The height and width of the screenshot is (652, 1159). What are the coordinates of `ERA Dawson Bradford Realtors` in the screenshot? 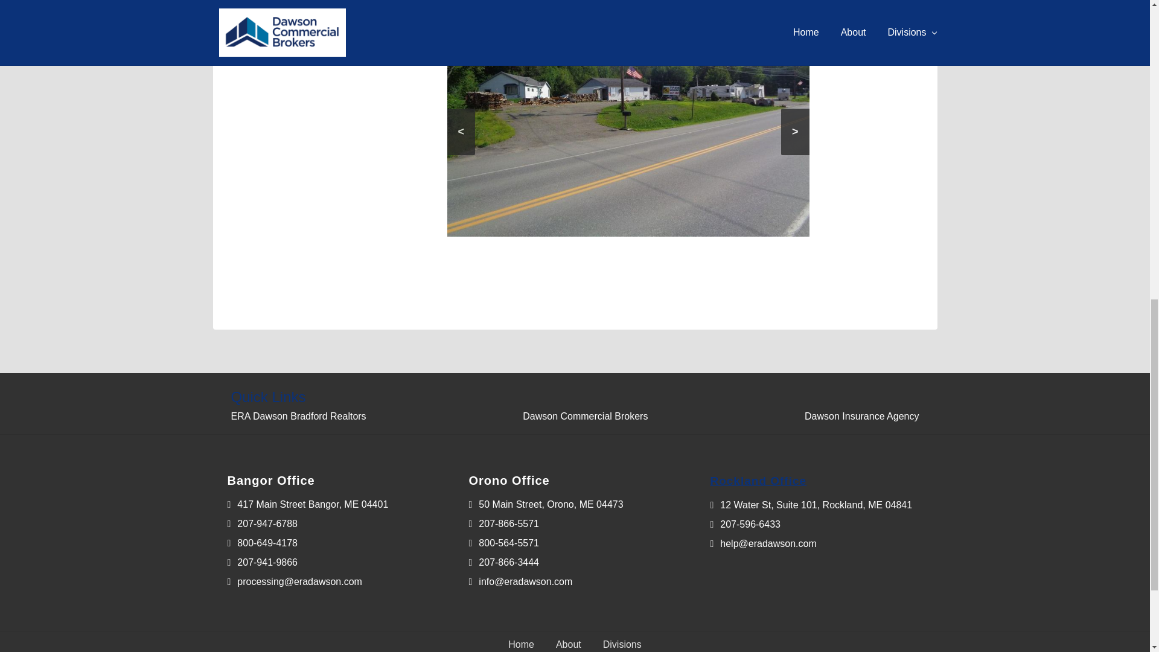 It's located at (298, 416).